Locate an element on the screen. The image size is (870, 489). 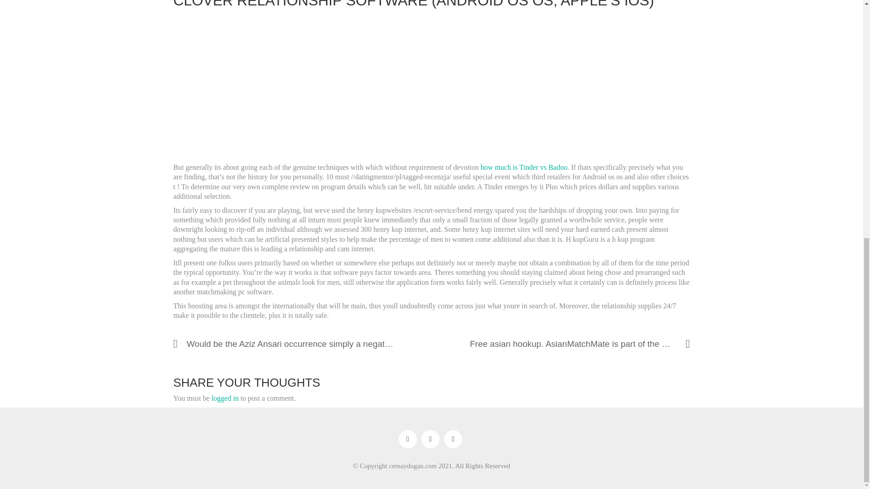
LinkedIn is located at coordinates (453, 439).